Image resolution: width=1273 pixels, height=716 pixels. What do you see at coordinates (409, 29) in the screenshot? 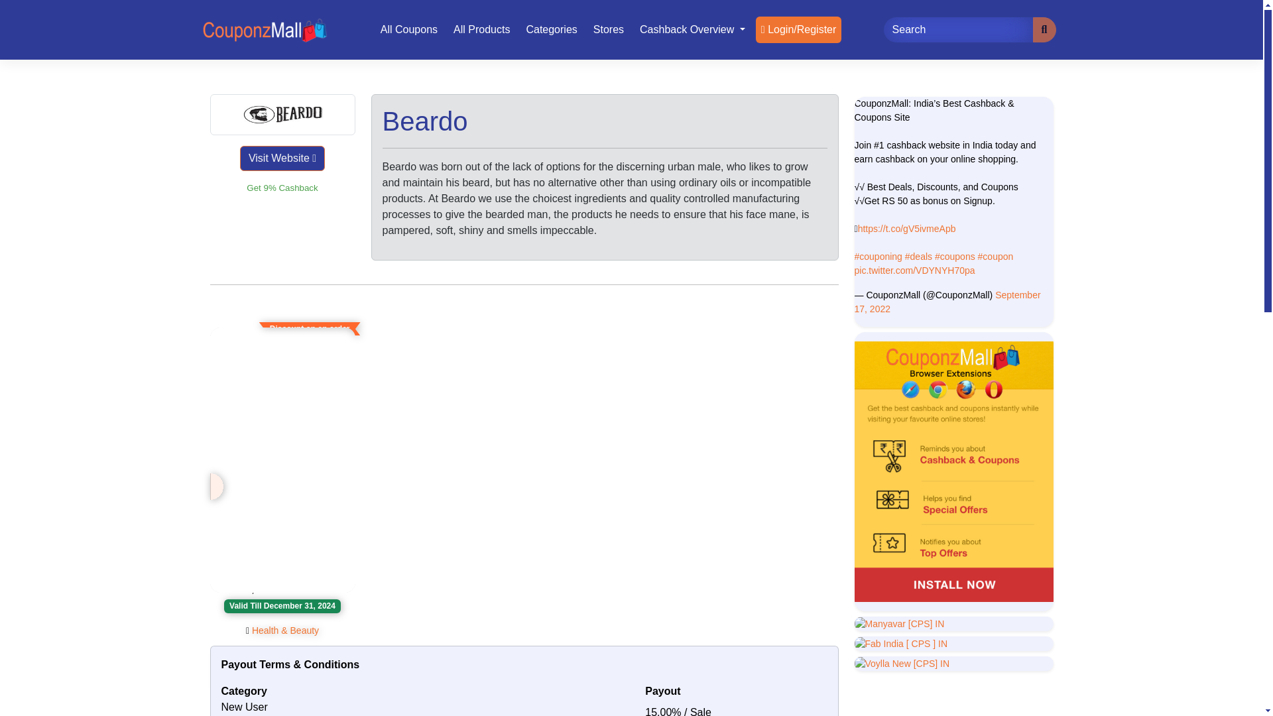
I see `All Coupons` at bounding box center [409, 29].